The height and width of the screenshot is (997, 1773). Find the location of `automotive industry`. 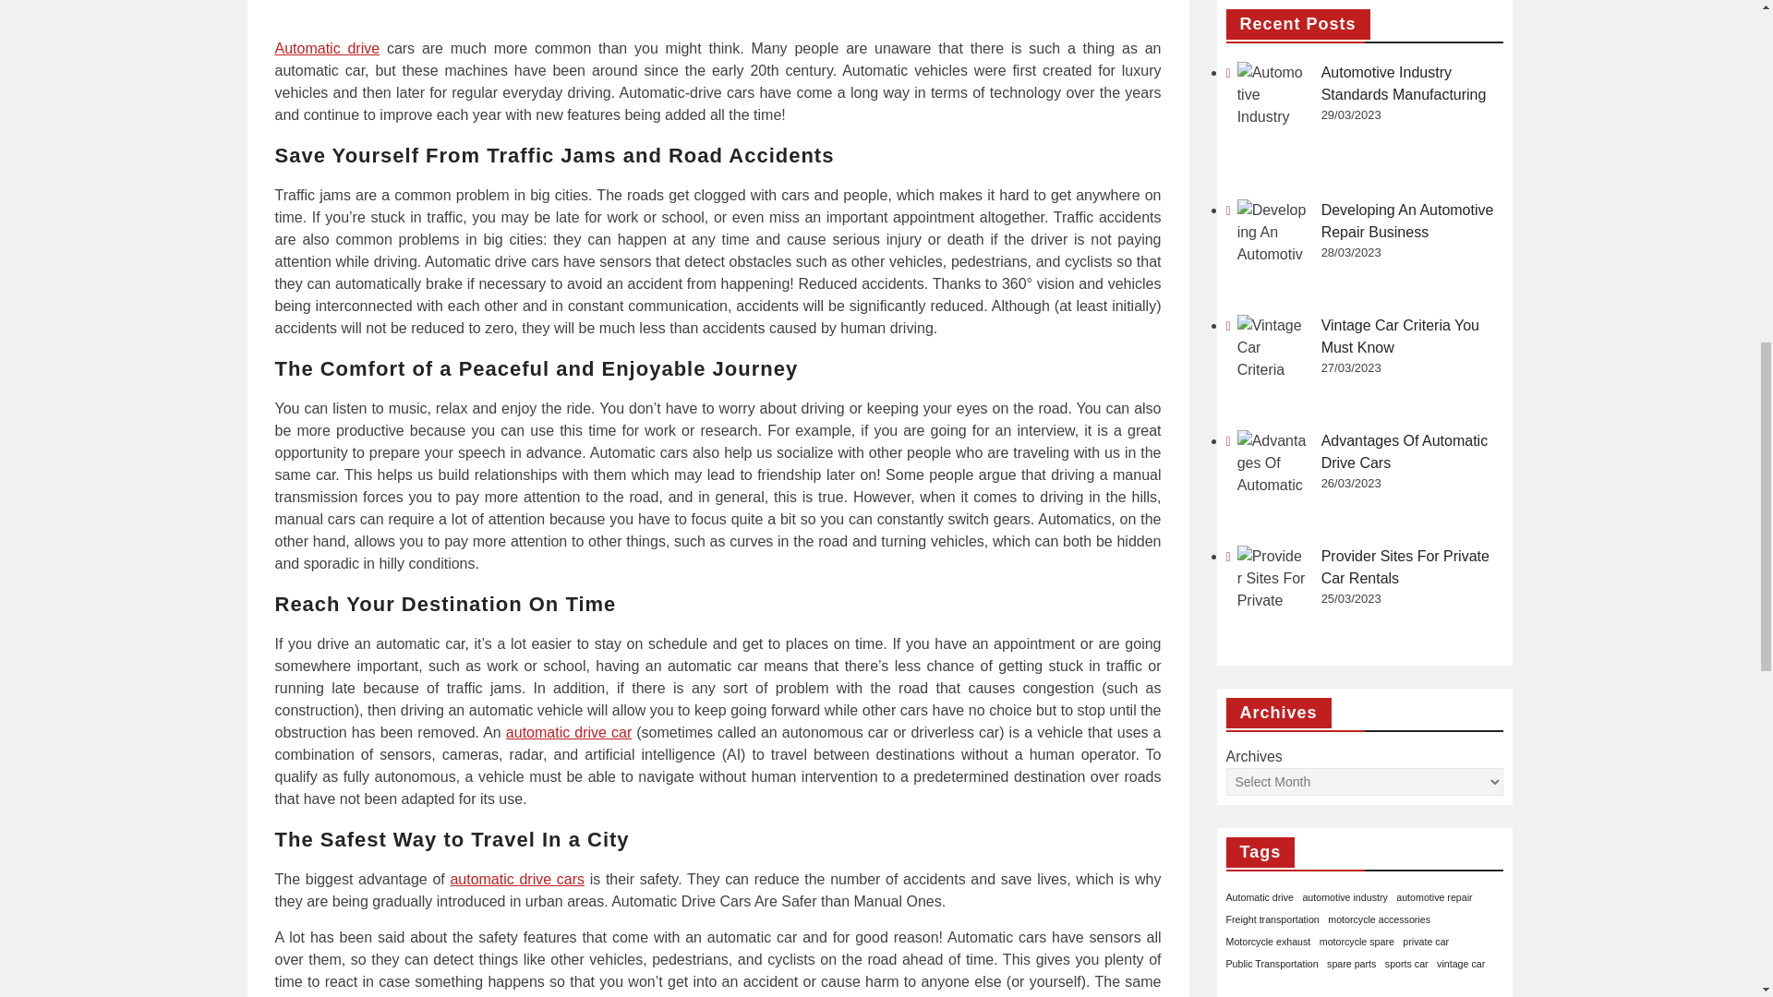

automotive industry is located at coordinates (1344, 318).